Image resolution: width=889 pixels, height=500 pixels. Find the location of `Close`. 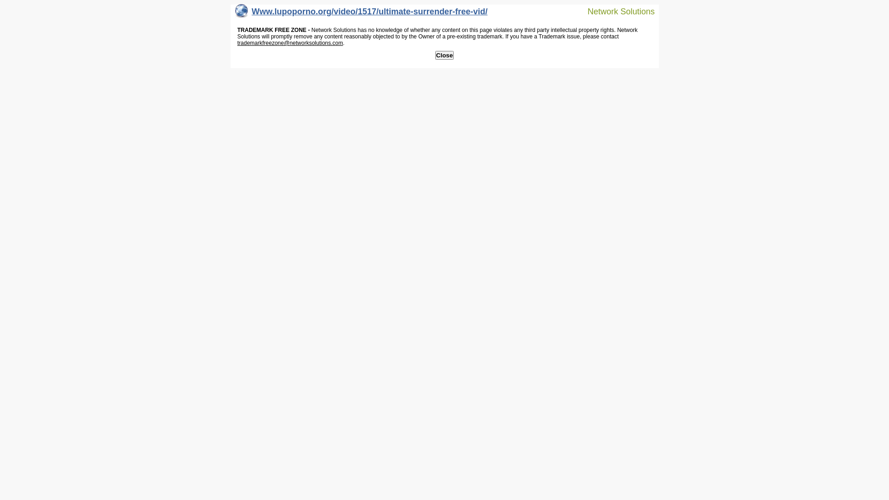

Close is located at coordinates (444, 56).